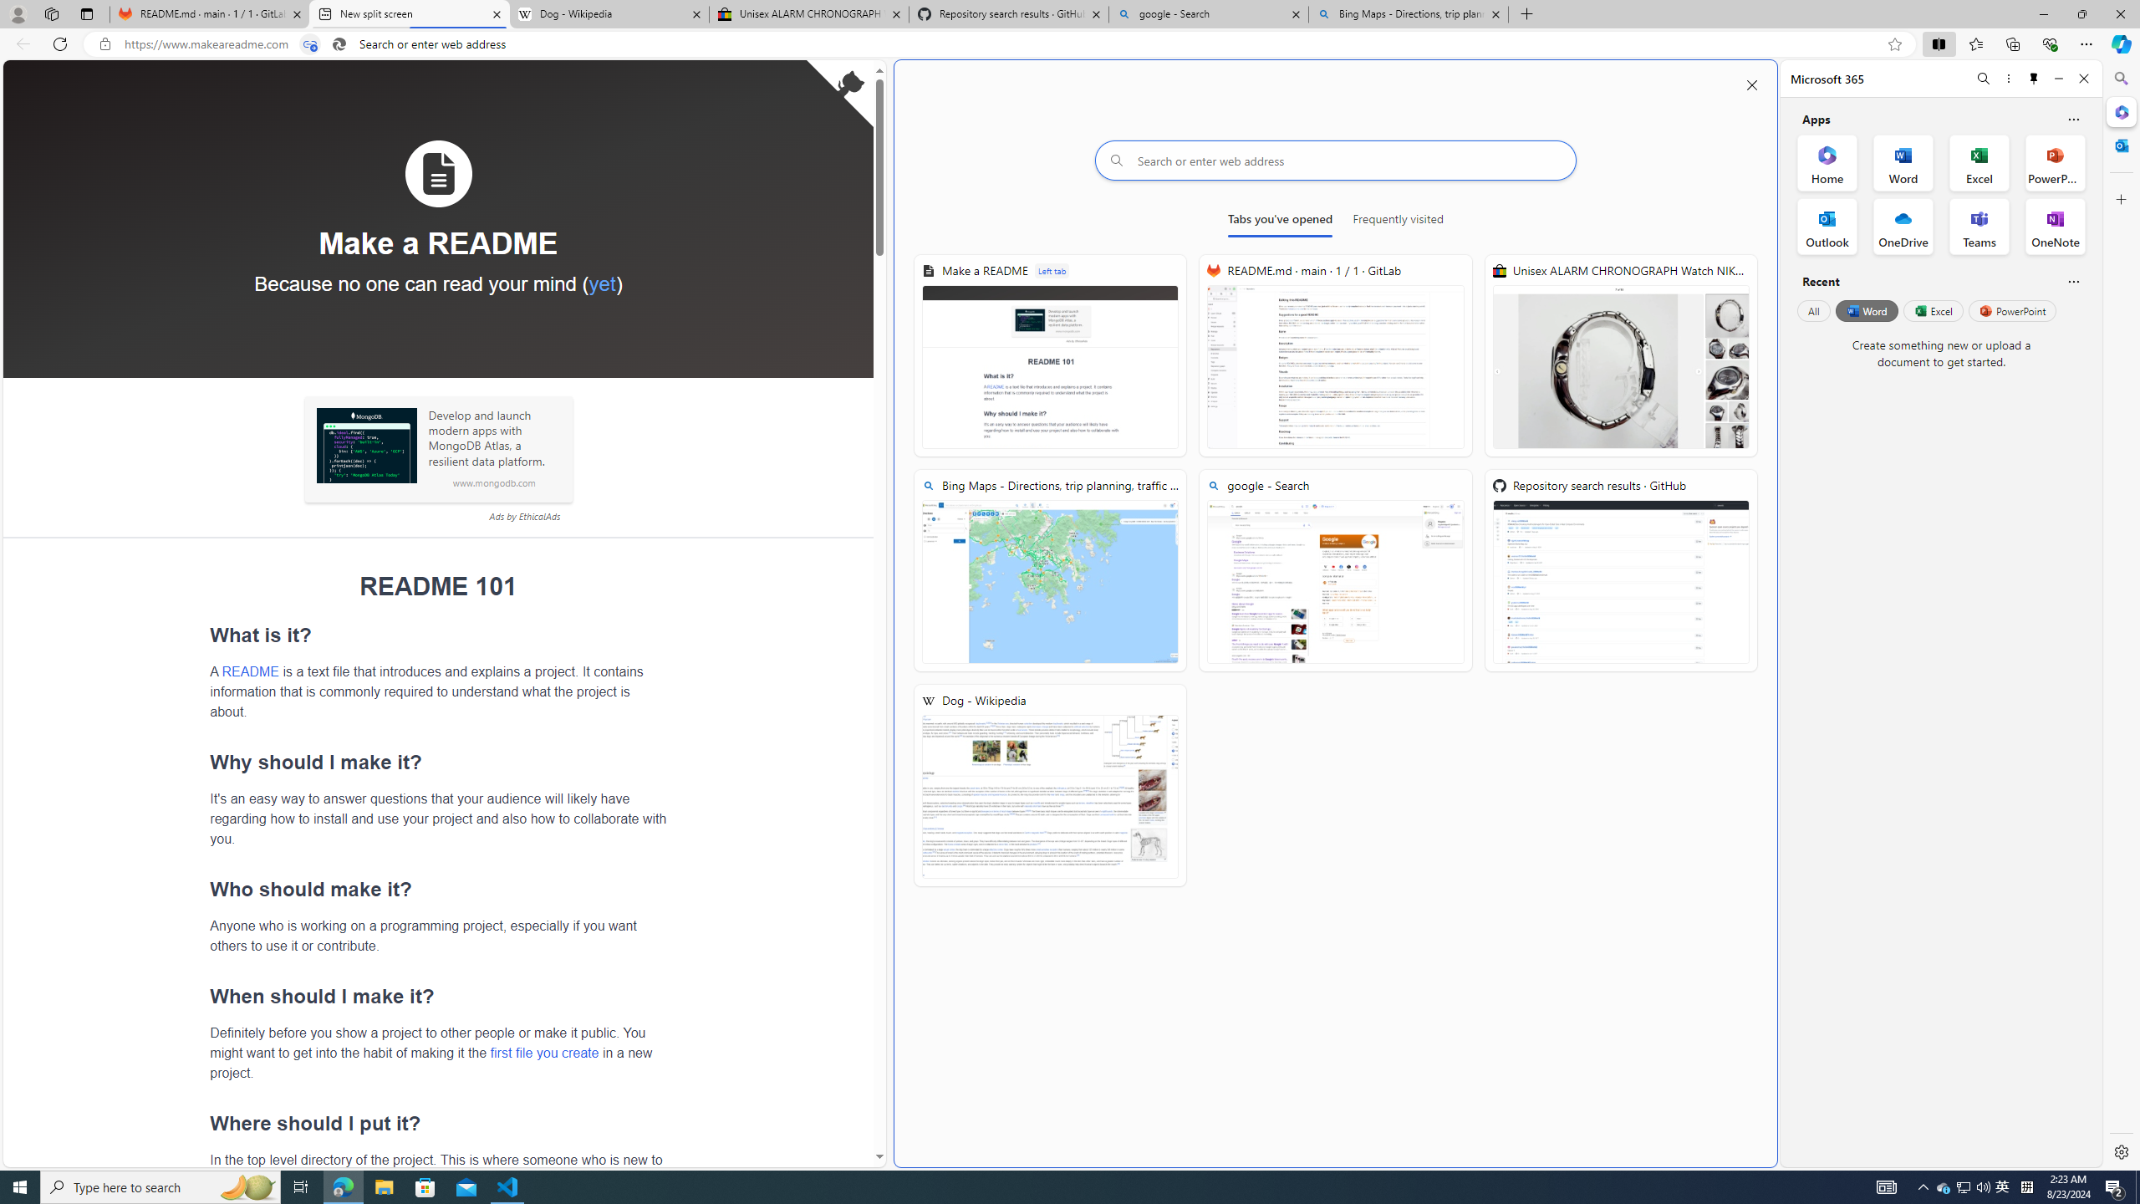 Image resolution: width=2140 pixels, height=1204 pixels. Describe the element at coordinates (1050, 786) in the screenshot. I see `Dog - Wikipedia` at that location.